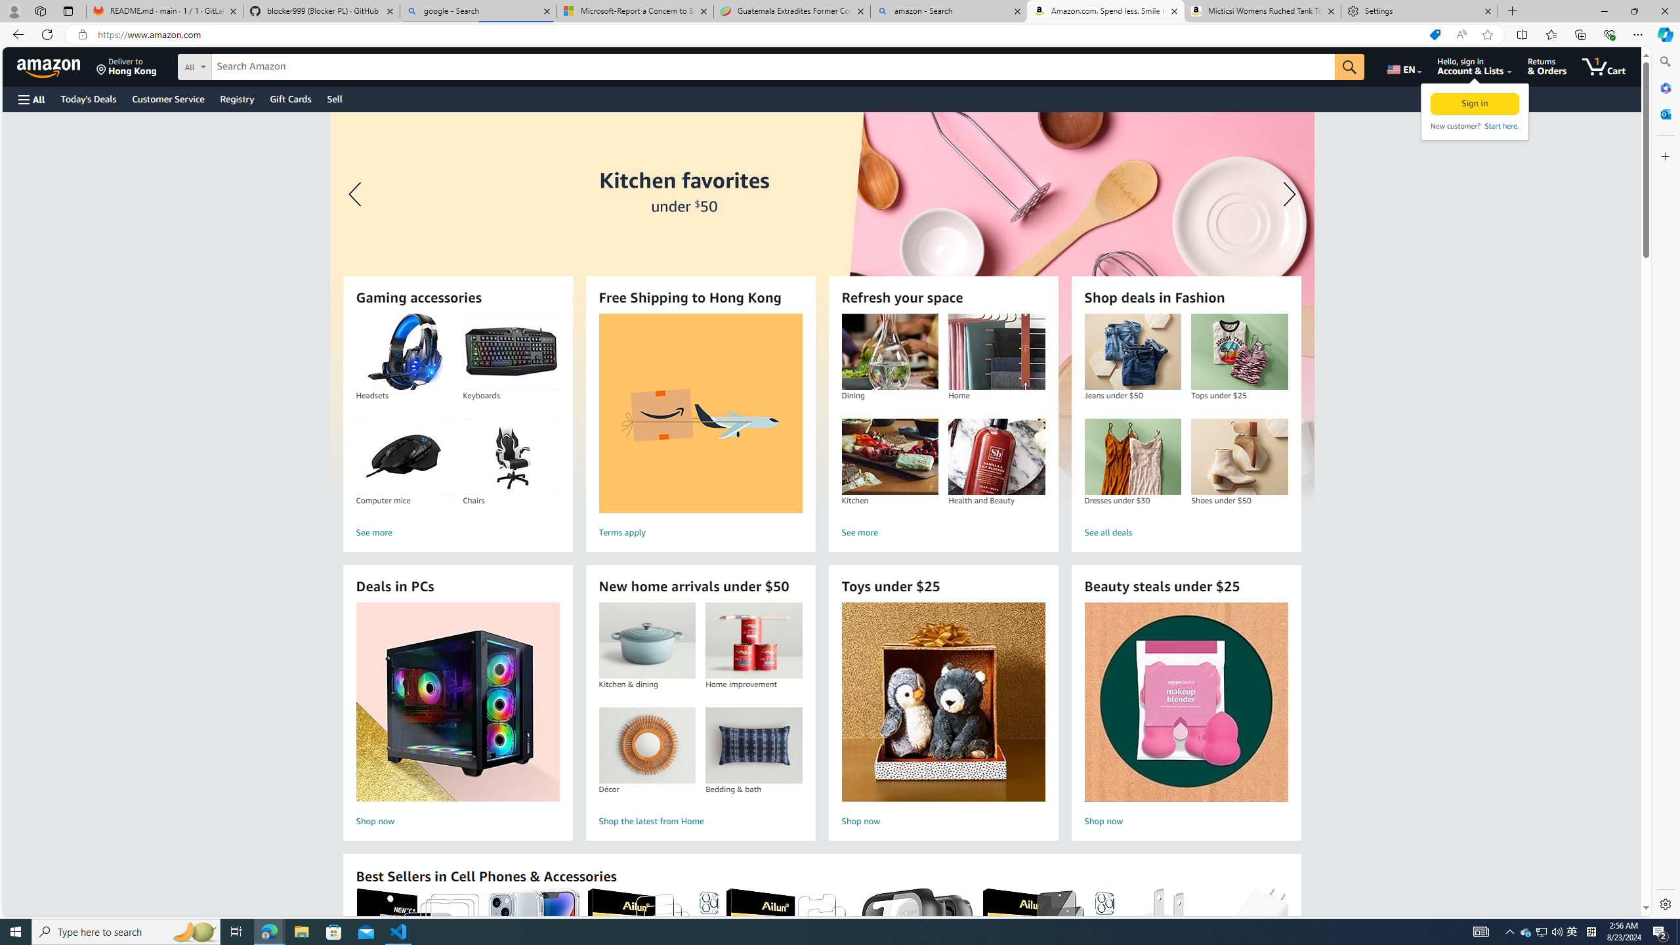 The image size is (1680, 945). What do you see at coordinates (511, 352) in the screenshot?
I see `Keyboards` at bounding box center [511, 352].